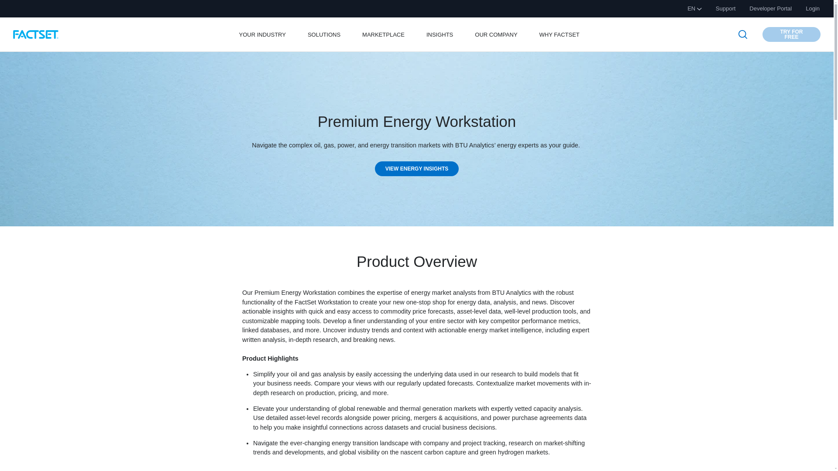 This screenshot has height=471, width=838. Describe the element at coordinates (770, 9) in the screenshot. I see `Developer Portal` at that location.